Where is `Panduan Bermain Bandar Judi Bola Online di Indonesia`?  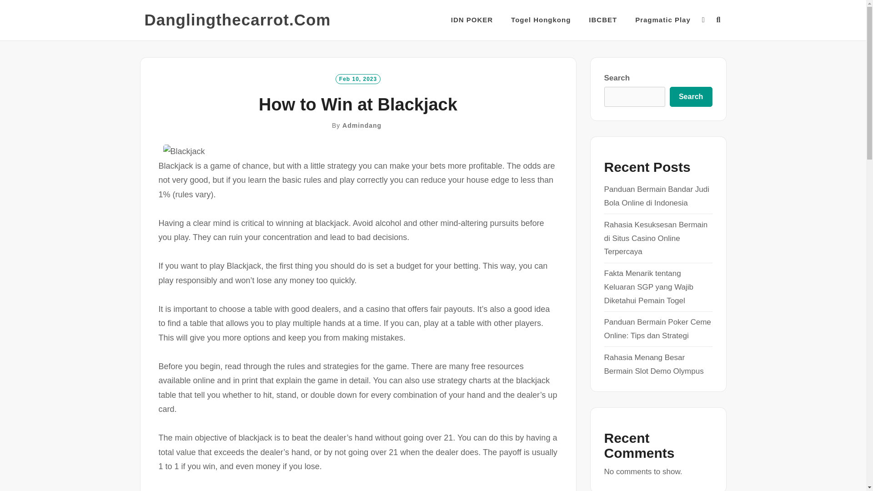 Panduan Bermain Bandar Judi Bola Online di Indonesia is located at coordinates (657, 196).